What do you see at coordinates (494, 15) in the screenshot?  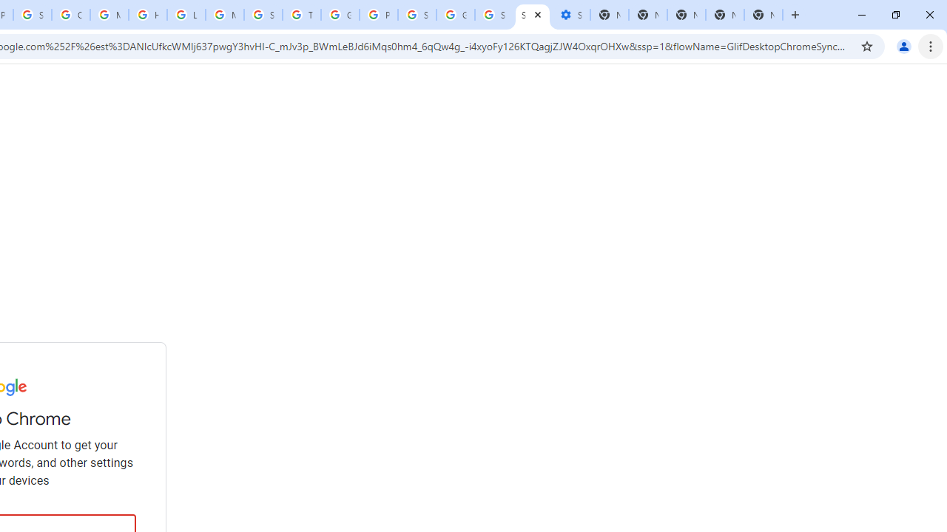 I see `Sign in - Google Accounts` at bounding box center [494, 15].